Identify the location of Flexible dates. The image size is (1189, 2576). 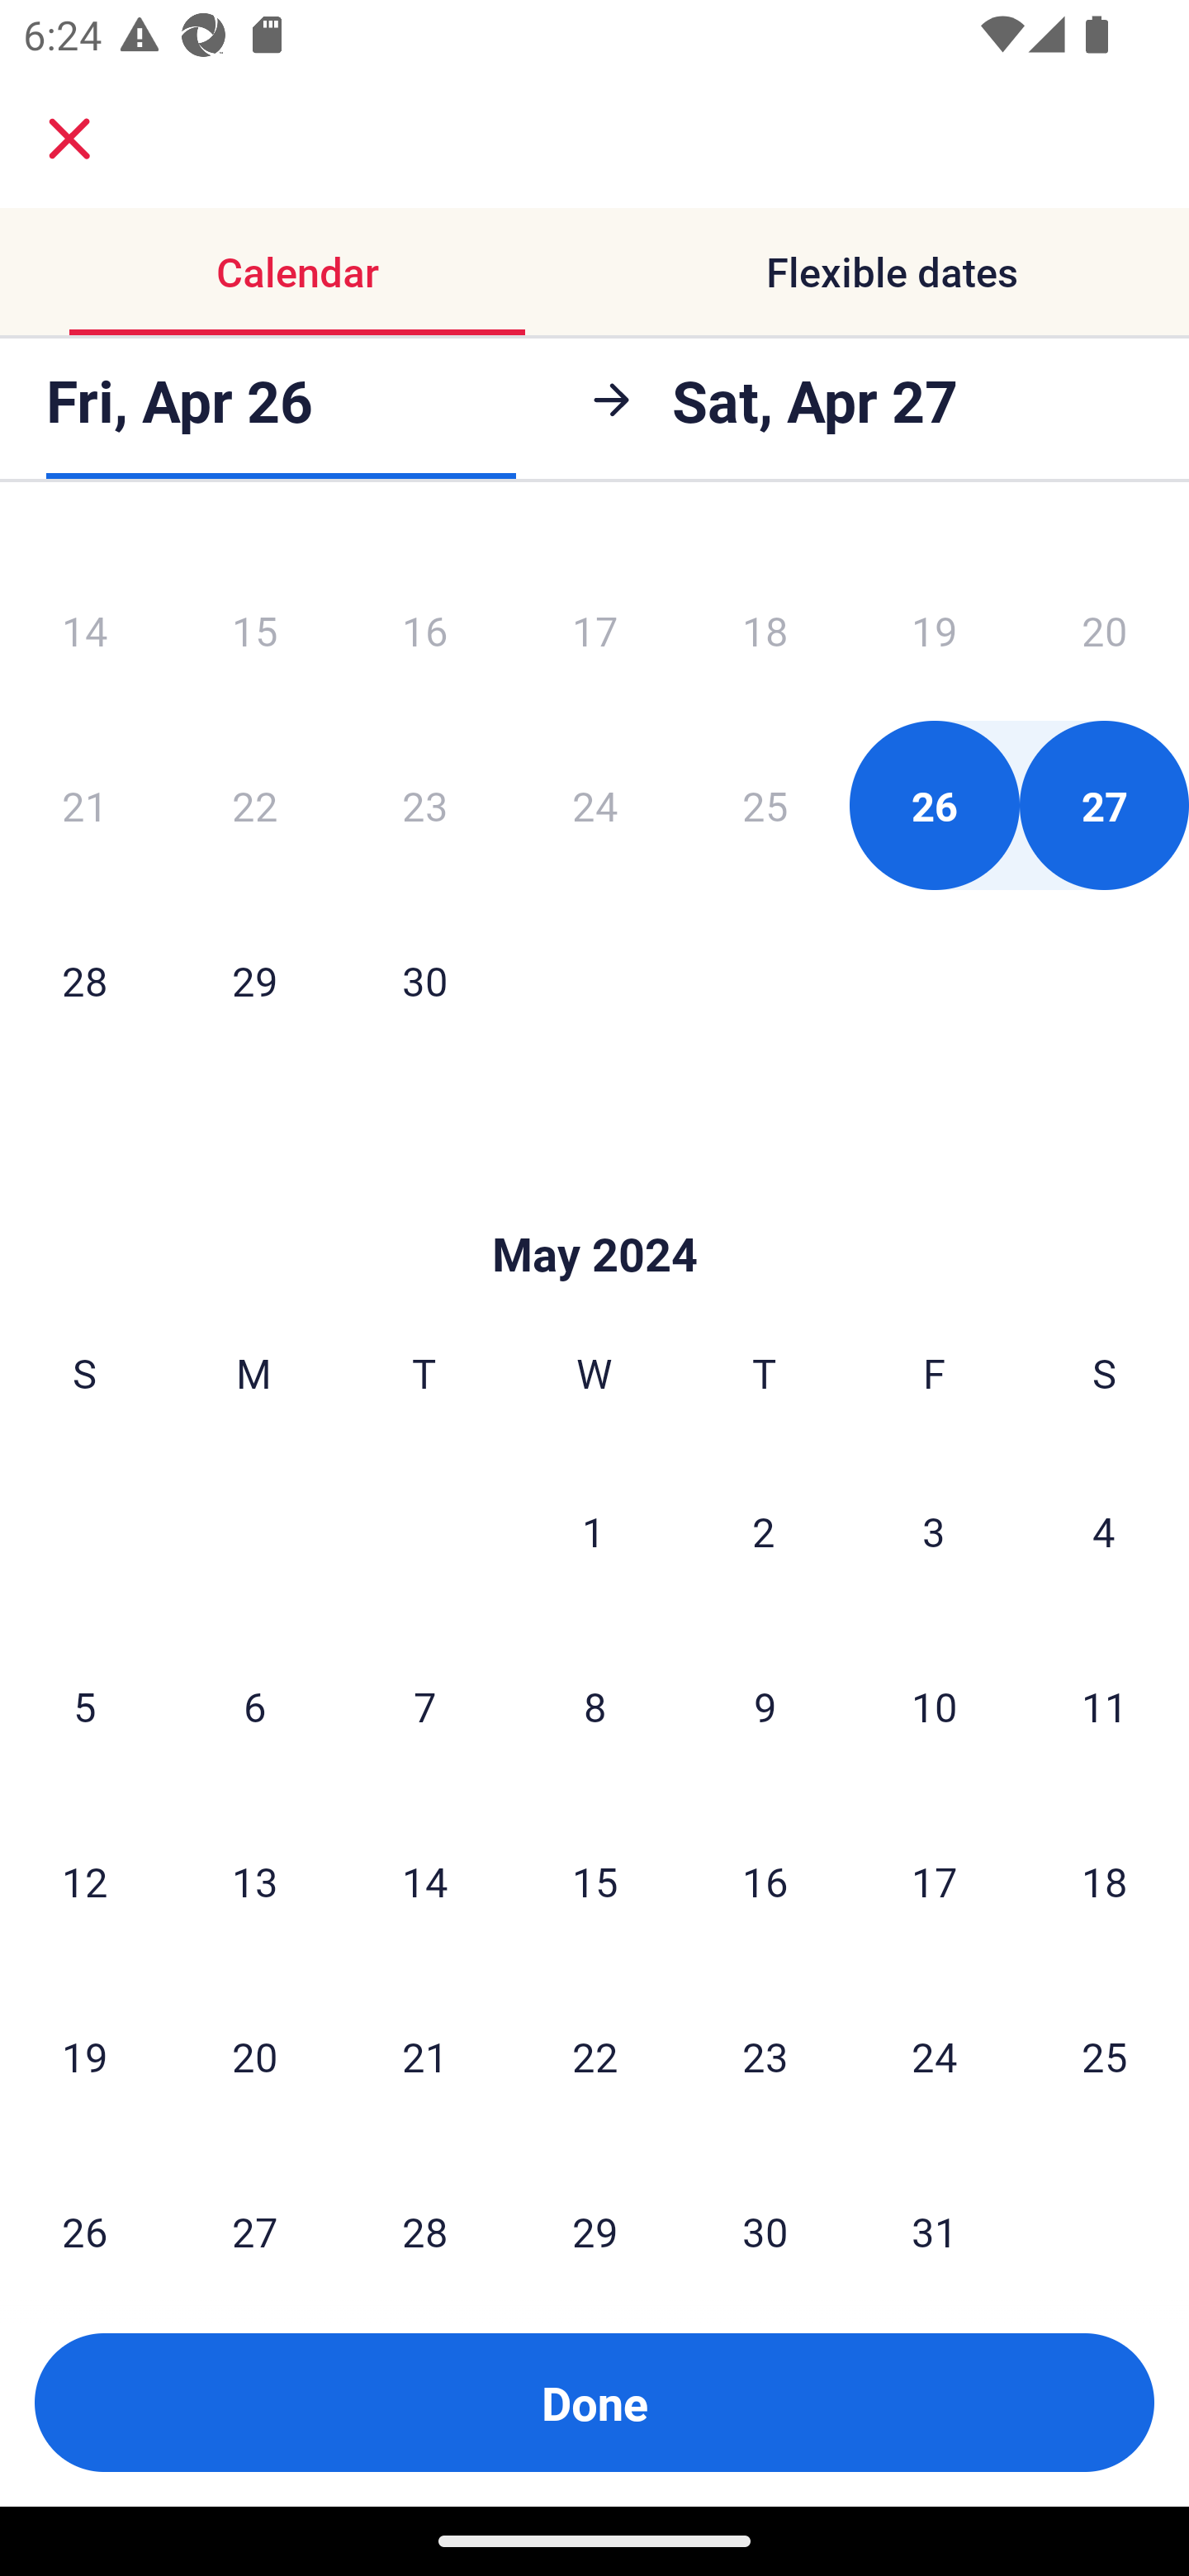
(892, 271).